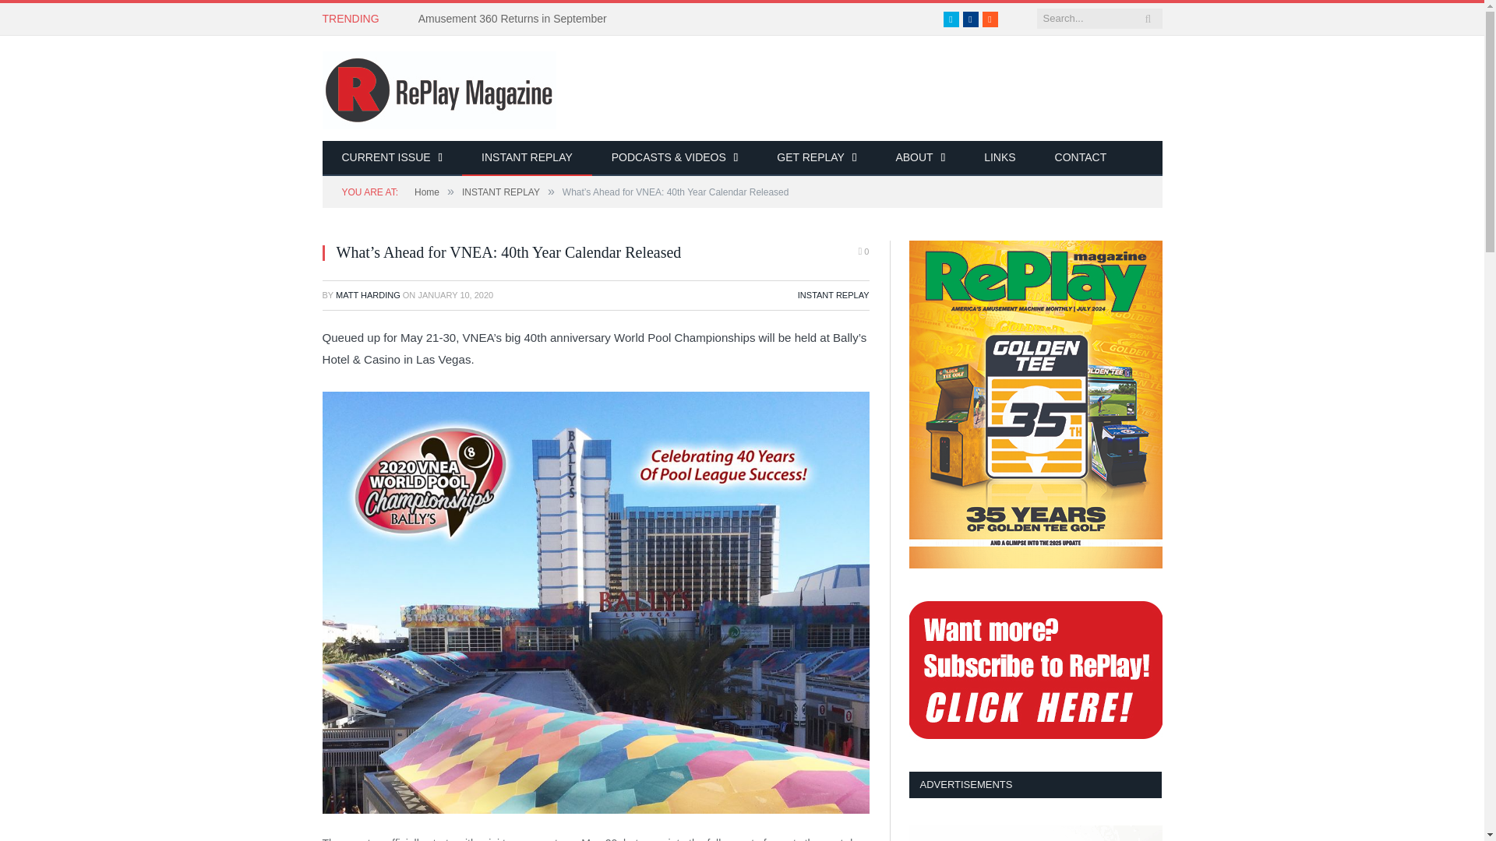 The width and height of the screenshot is (1496, 841). Describe the element at coordinates (455, 294) in the screenshot. I see `2020-01-10` at that location.